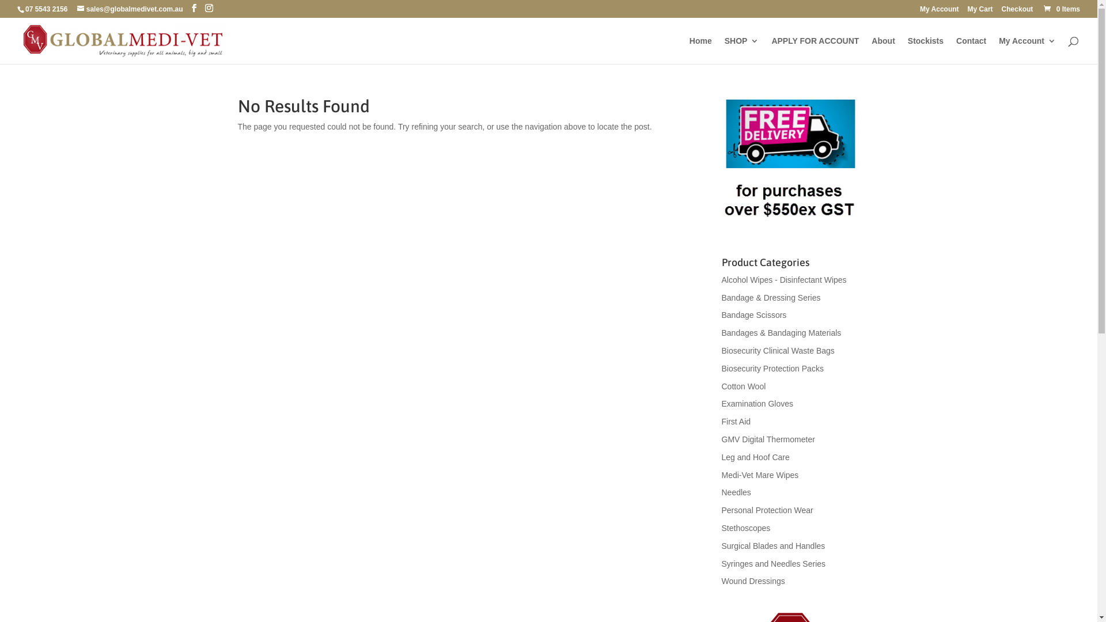 The width and height of the screenshot is (1106, 622). Describe the element at coordinates (753, 315) in the screenshot. I see `Bandage Scissors` at that location.